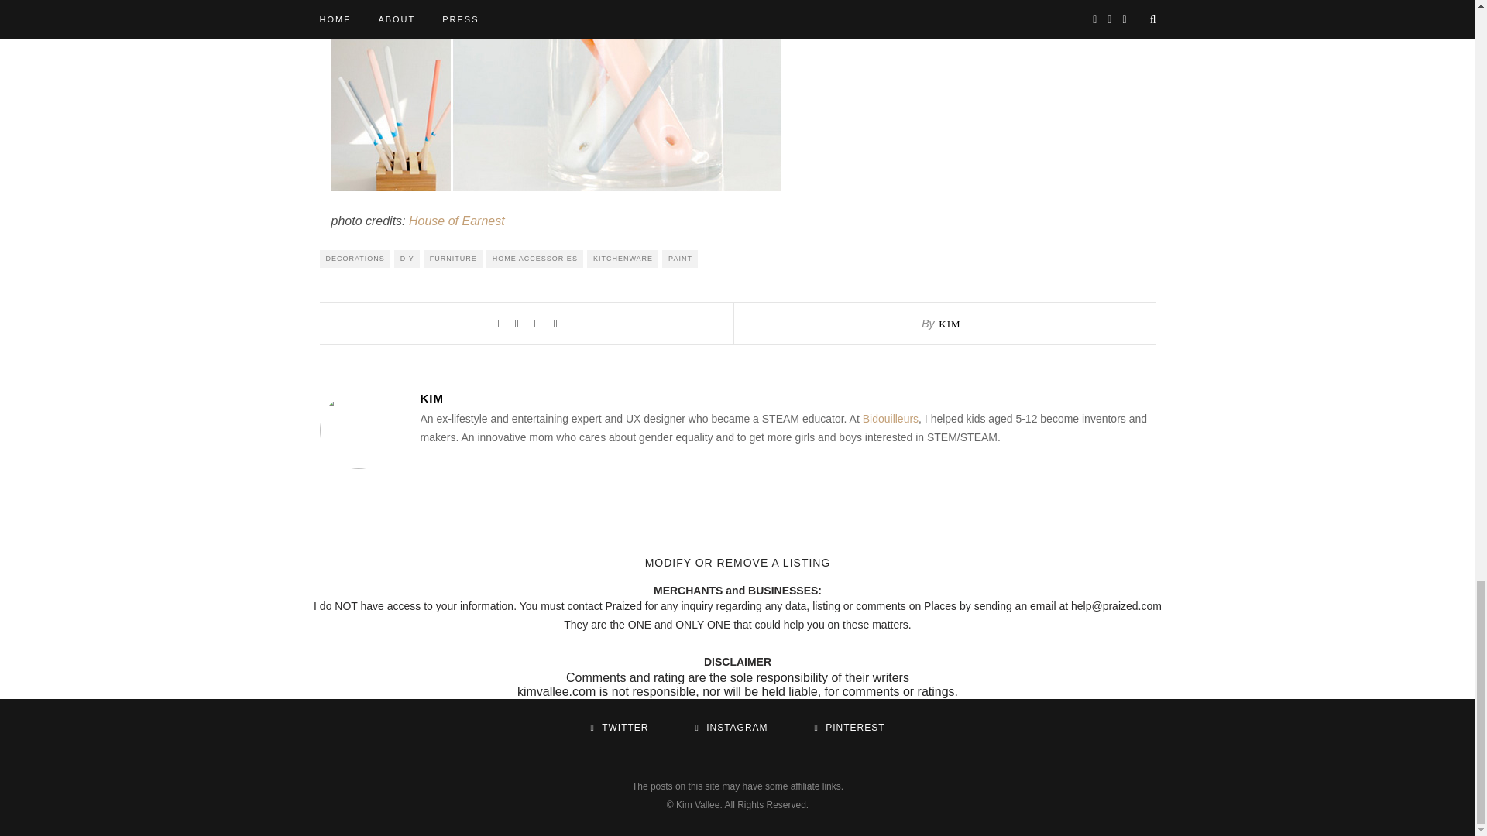 This screenshot has width=1487, height=836. Describe the element at coordinates (891, 418) in the screenshot. I see `Bidouilleurs` at that location.